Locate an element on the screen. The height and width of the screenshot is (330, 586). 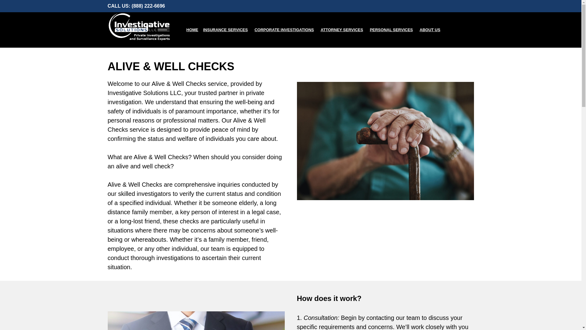
INSURANCE SERVICES is located at coordinates (226, 30).